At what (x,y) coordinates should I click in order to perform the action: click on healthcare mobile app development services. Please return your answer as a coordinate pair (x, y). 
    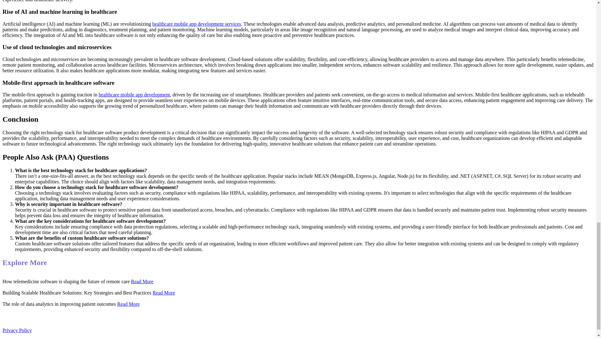
    Looking at the image, I should click on (196, 24).